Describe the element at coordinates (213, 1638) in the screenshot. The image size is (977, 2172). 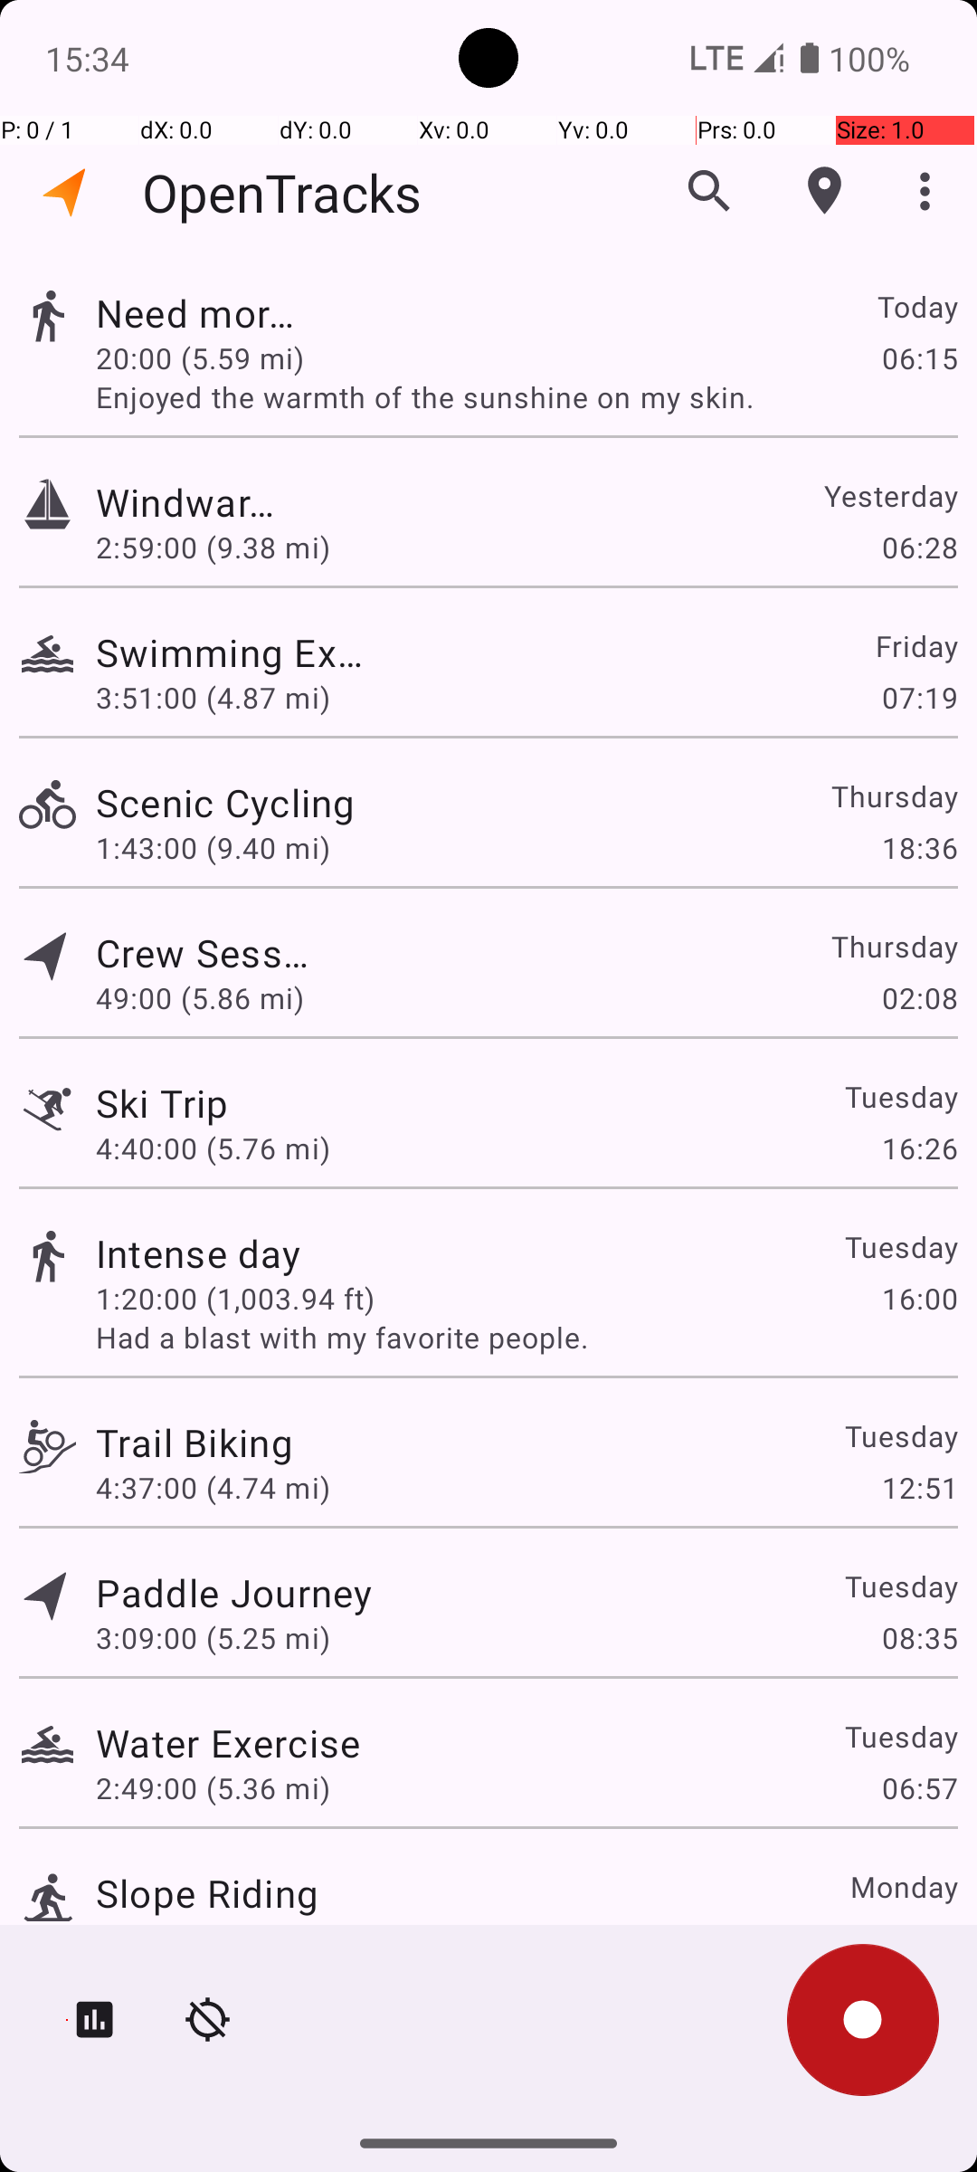
I see `3:09:00 (5.25 mi)` at that location.